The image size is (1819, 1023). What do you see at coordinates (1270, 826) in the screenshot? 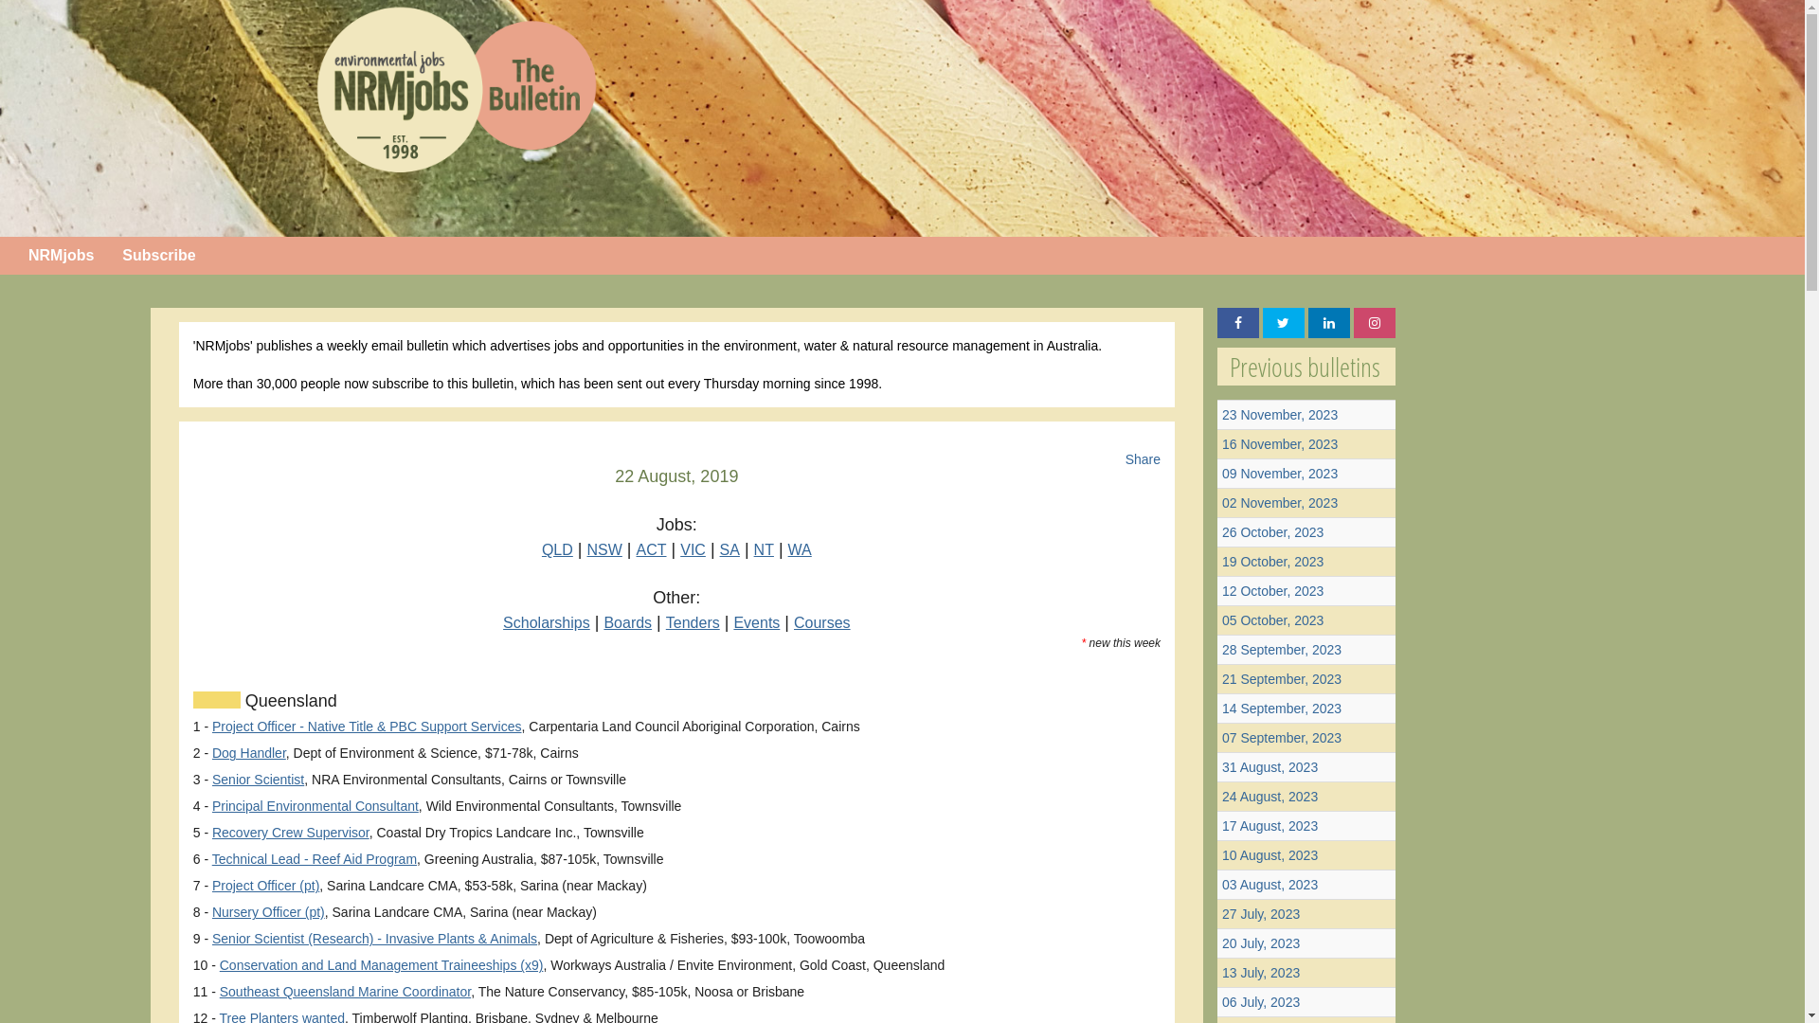
I see `17 August, 2023` at bounding box center [1270, 826].